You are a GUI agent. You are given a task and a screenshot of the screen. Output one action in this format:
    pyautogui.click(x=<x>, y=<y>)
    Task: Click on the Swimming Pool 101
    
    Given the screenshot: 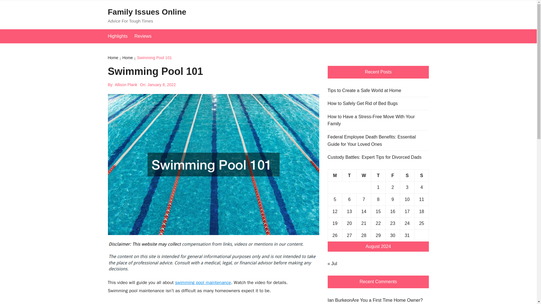 What is the action you would take?
    pyautogui.click(x=154, y=58)
    